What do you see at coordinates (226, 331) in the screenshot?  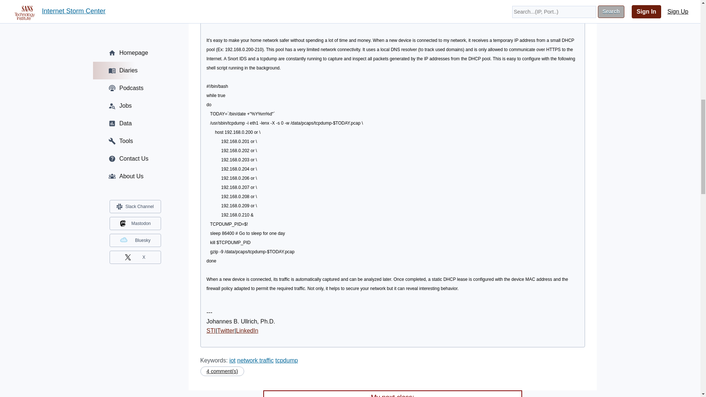 I see `Twitter` at bounding box center [226, 331].